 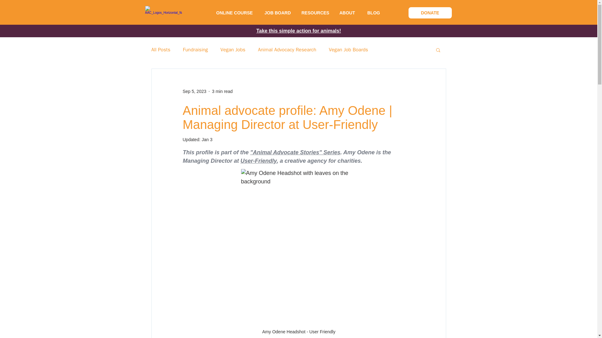 What do you see at coordinates (233, 49) in the screenshot?
I see `Vegan Jobs` at bounding box center [233, 49].